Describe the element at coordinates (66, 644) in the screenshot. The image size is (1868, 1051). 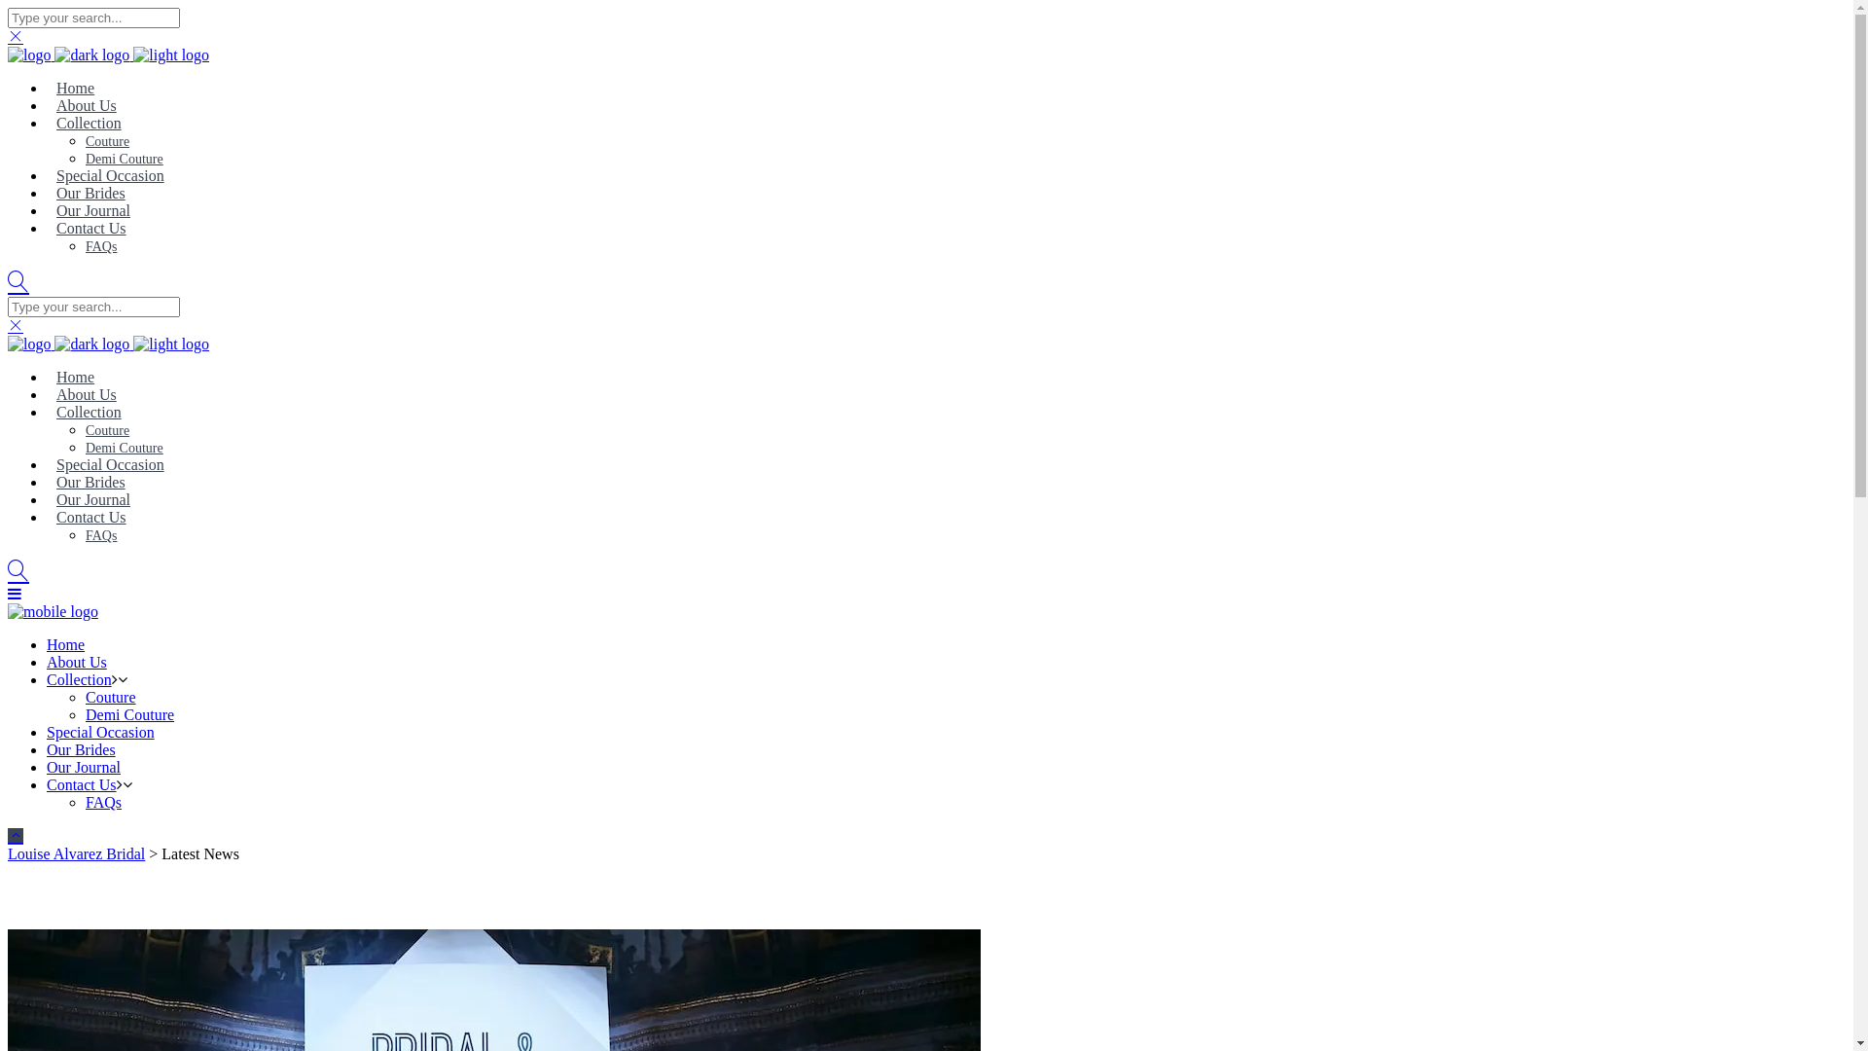
I see `Home` at that location.